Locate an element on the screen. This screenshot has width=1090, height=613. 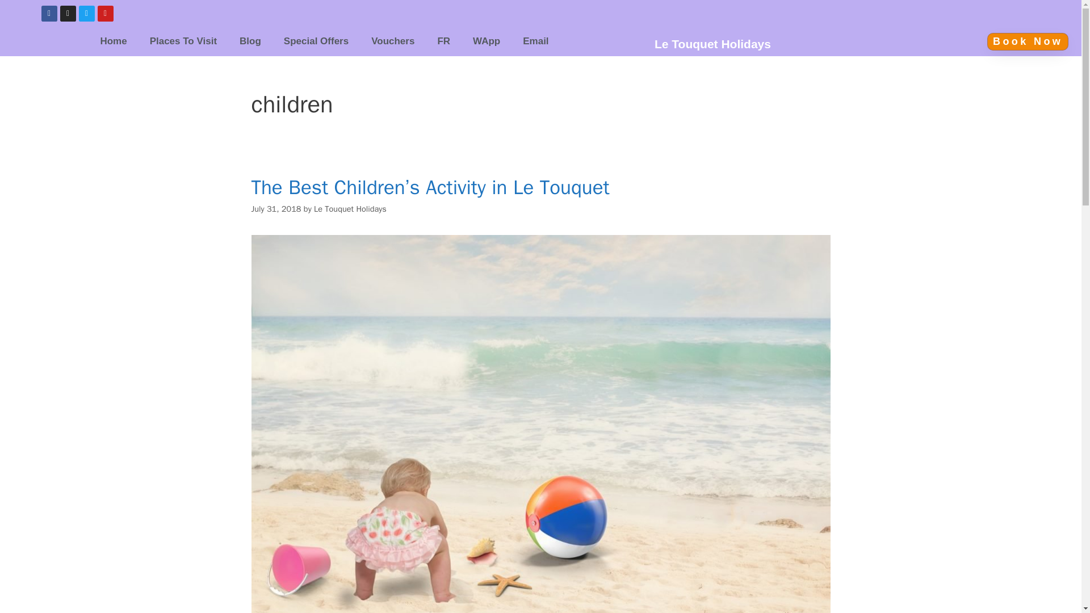
Special Offers is located at coordinates (316, 41).